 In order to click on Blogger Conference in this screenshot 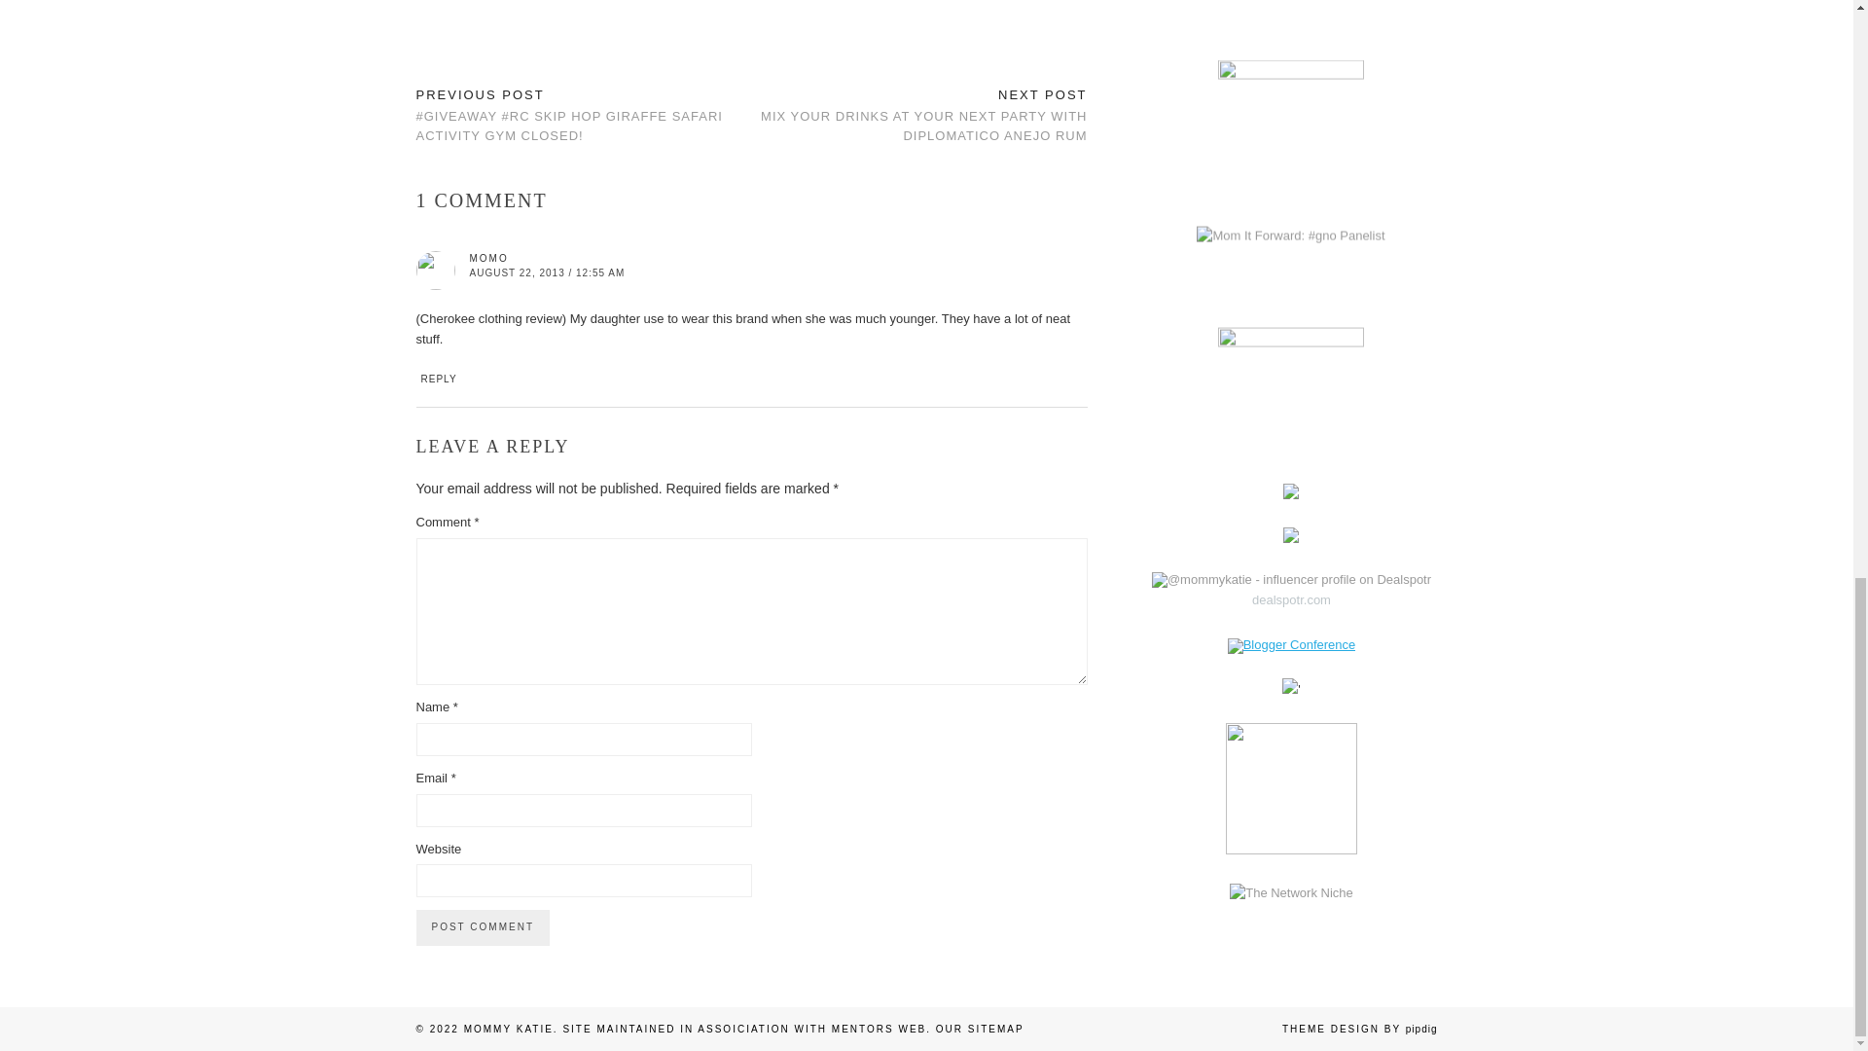, I will do `click(1291, 644)`.